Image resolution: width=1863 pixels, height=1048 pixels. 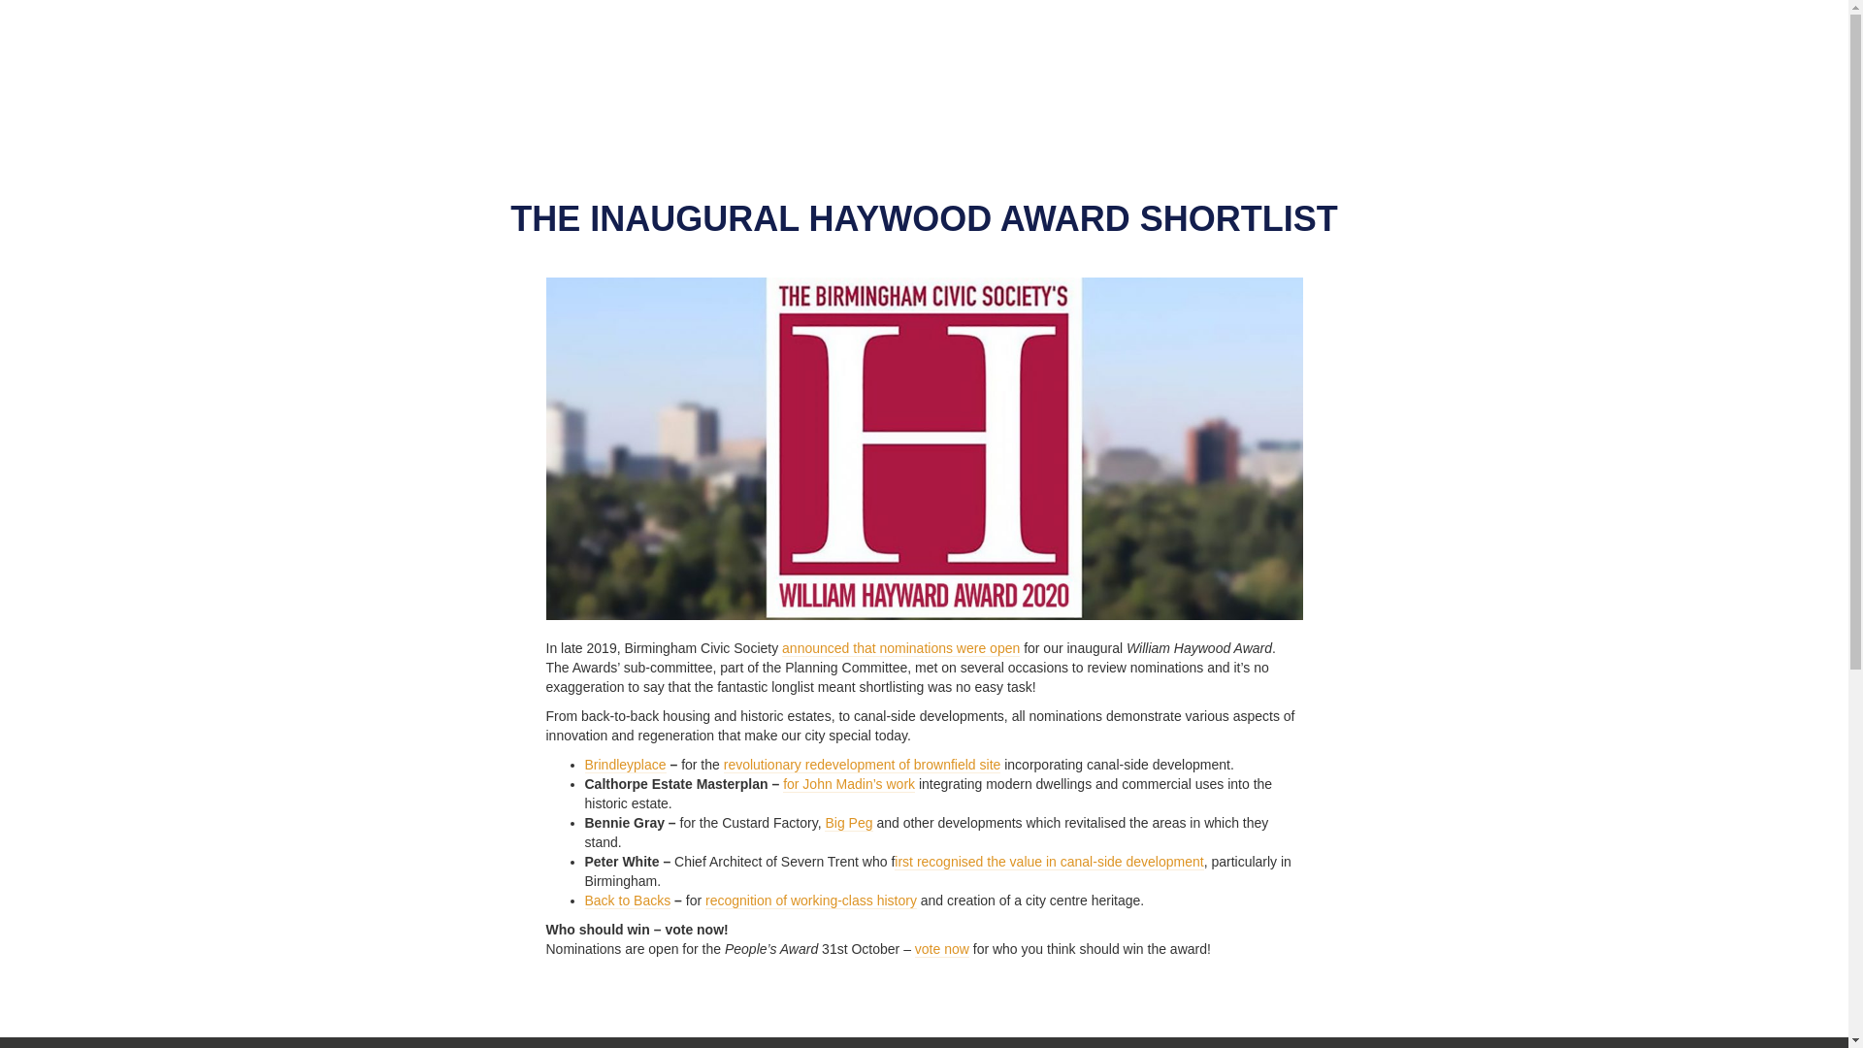 I want to click on Back to Backs, so click(x=627, y=901).